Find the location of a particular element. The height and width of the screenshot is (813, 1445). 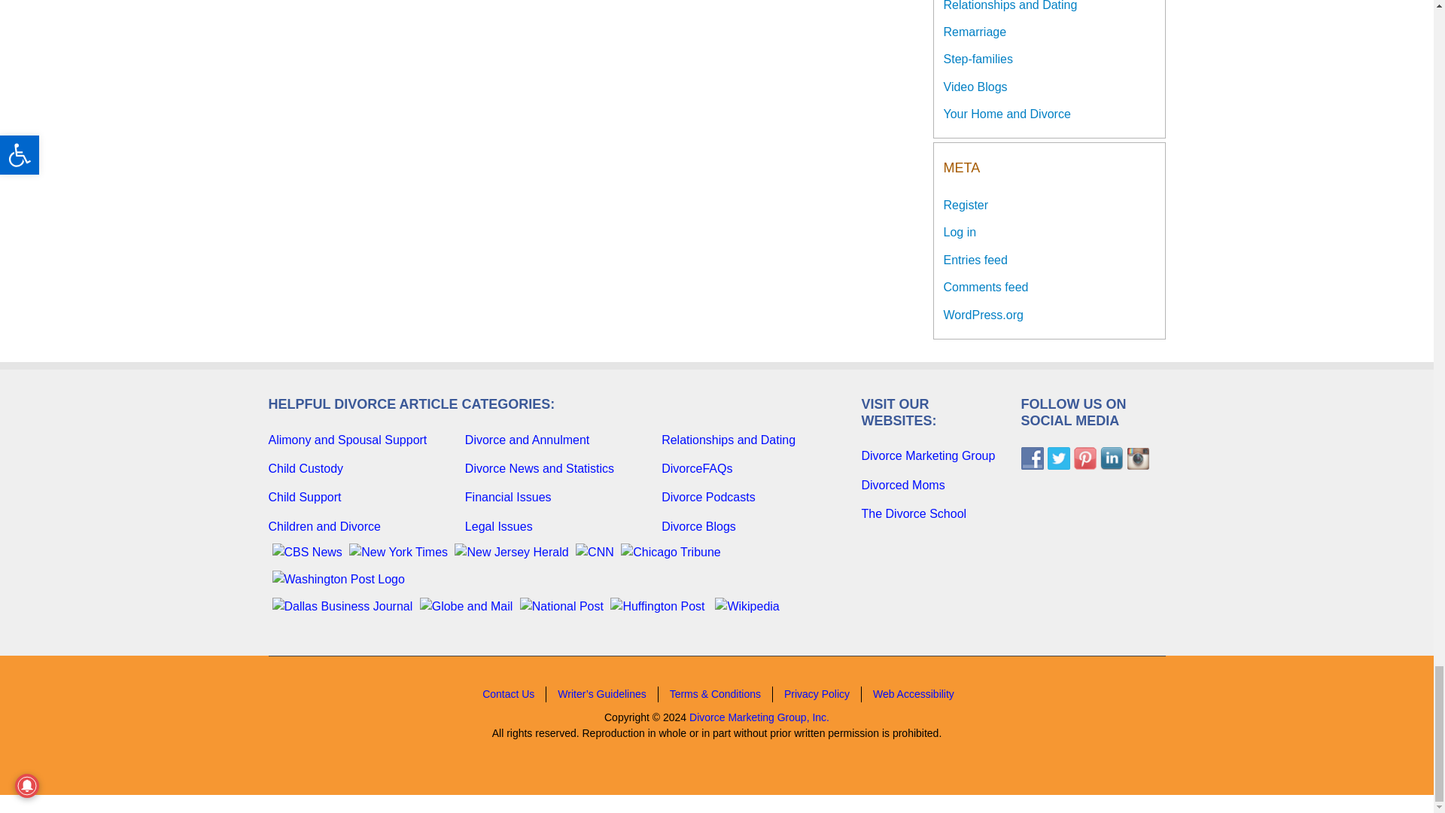

Instagram is located at coordinates (1136, 458).